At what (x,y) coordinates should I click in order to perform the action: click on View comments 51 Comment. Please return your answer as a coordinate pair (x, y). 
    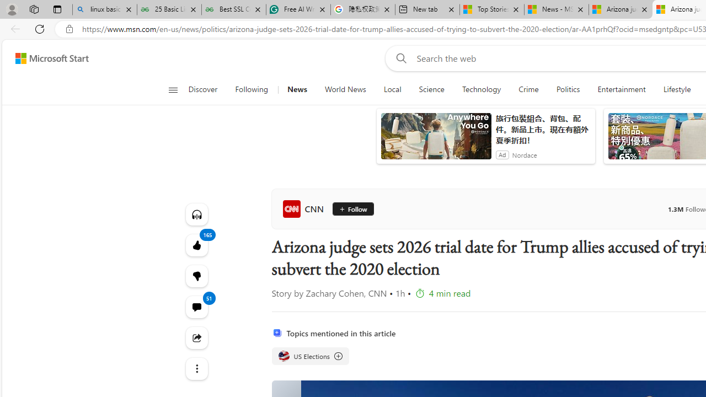
    Looking at the image, I should click on (196, 307).